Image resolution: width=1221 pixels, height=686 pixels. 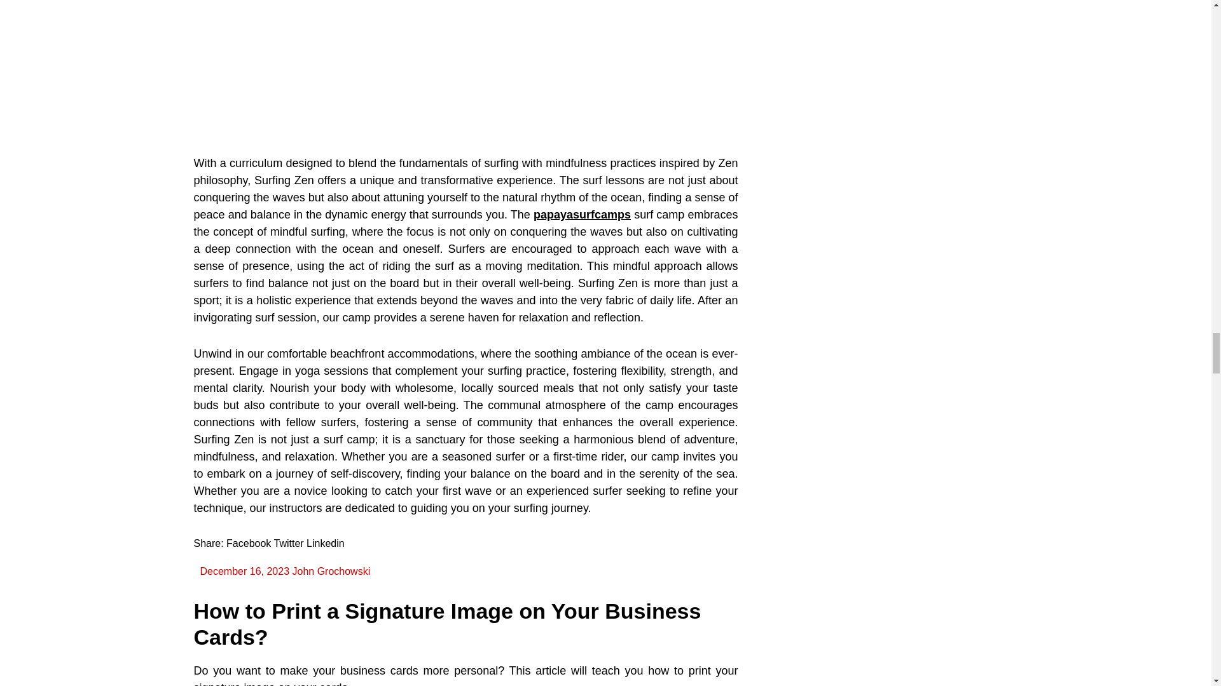 What do you see at coordinates (248, 543) in the screenshot?
I see `Facebook` at bounding box center [248, 543].